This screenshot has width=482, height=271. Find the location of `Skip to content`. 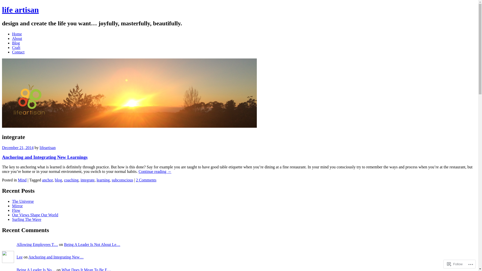

Skip to content is located at coordinates (8, 38).